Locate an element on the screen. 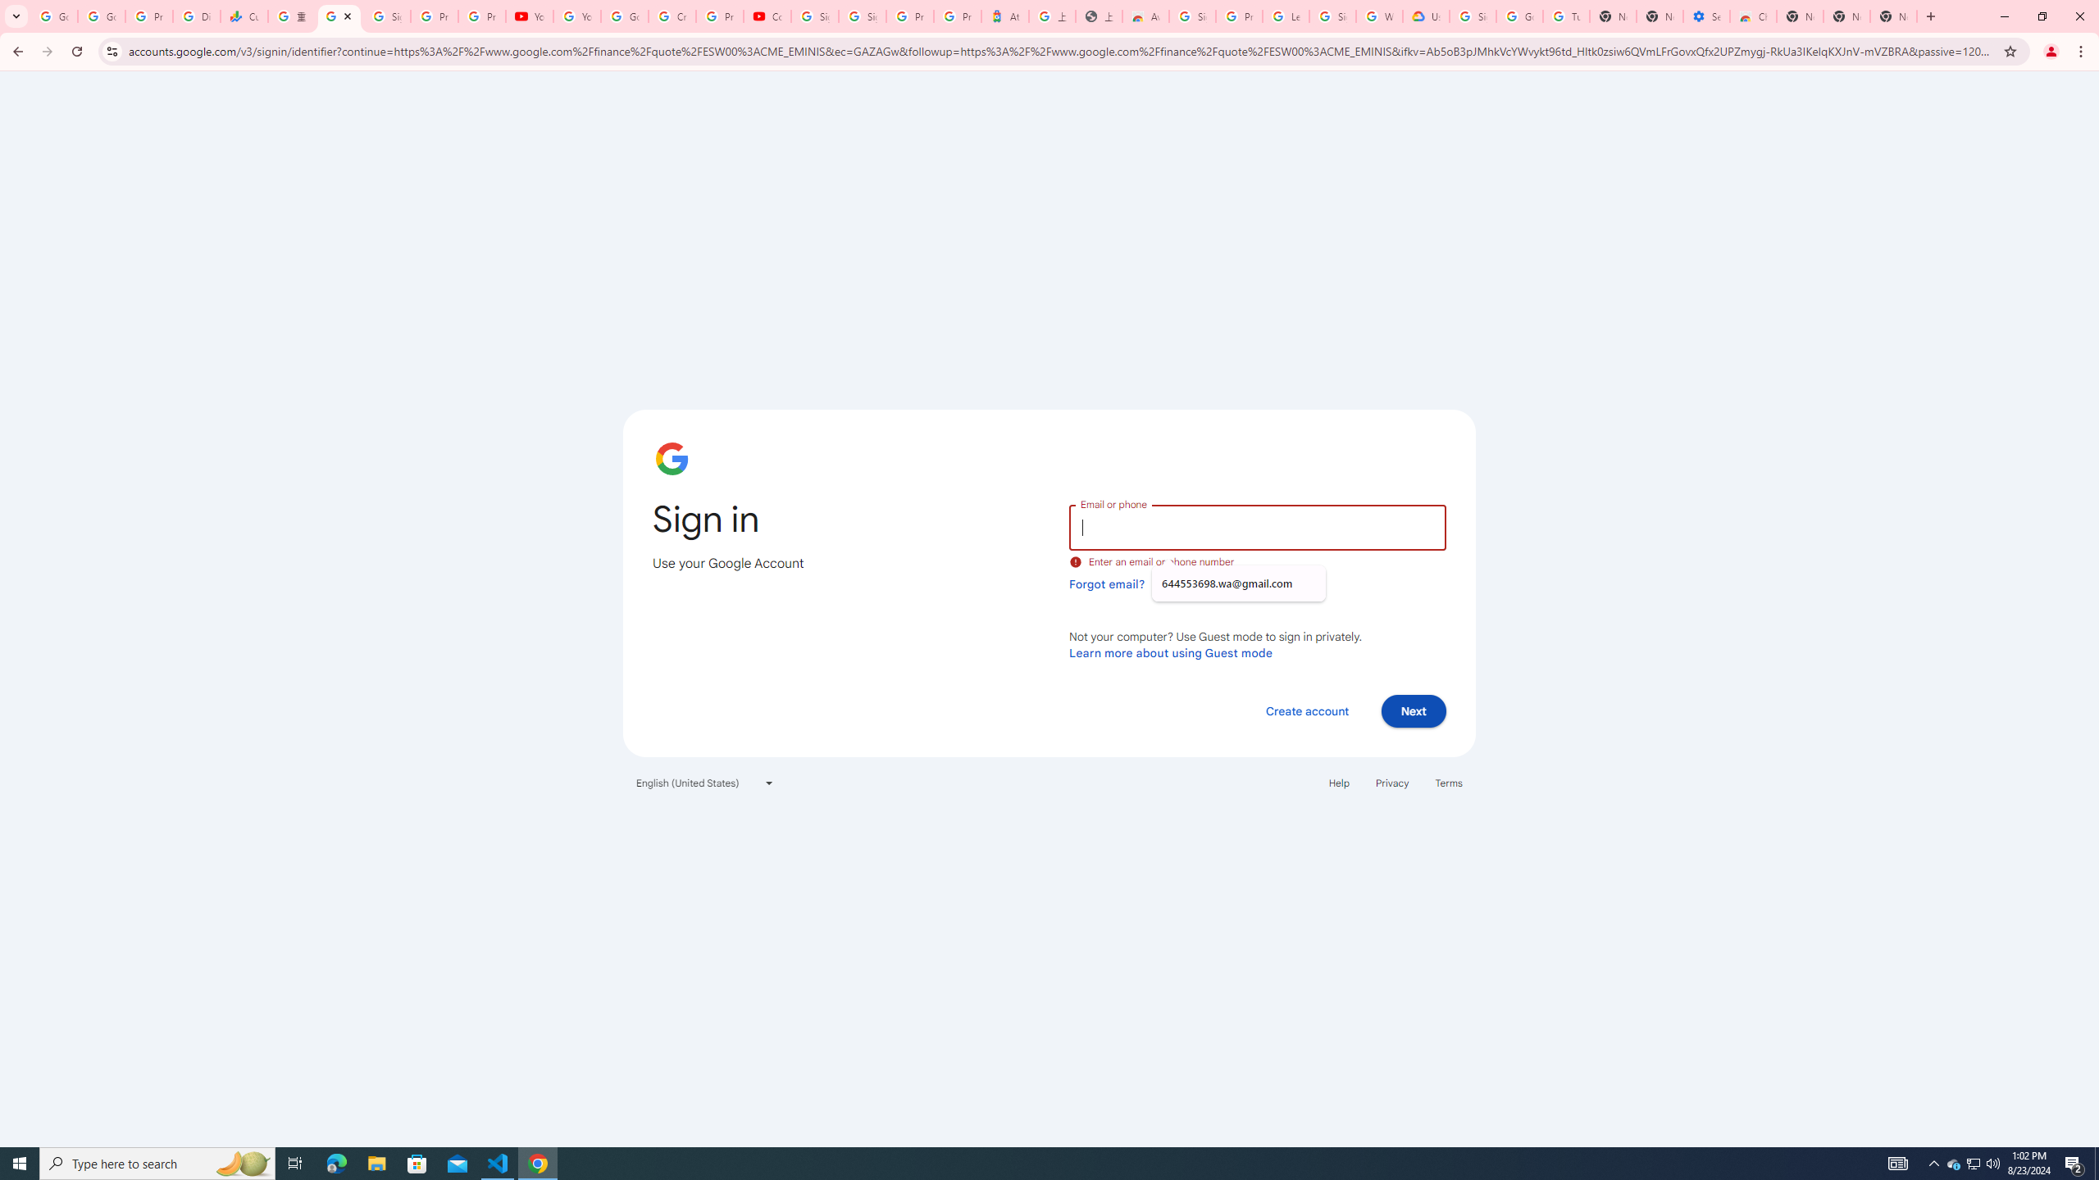  Turn cookies on or off - Computer - Google Account Help is located at coordinates (1566, 16).